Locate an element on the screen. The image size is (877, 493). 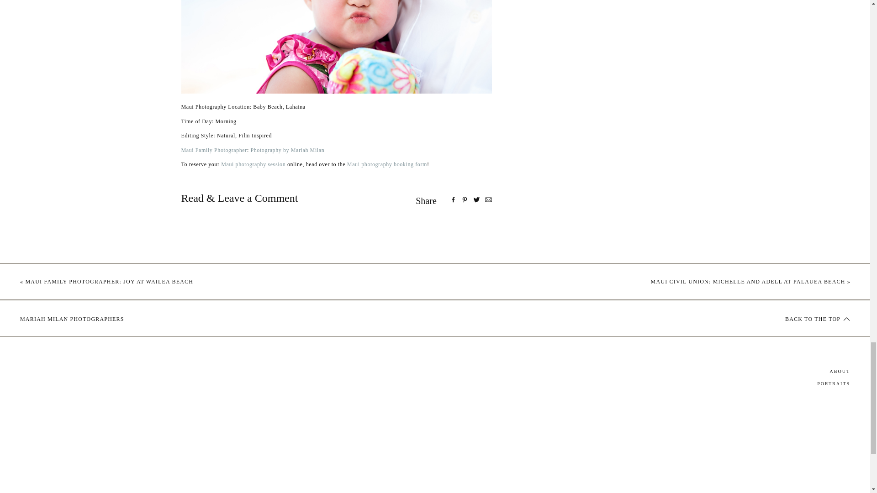
Reserve Maui Photographer online is located at coordinates (387, 164).